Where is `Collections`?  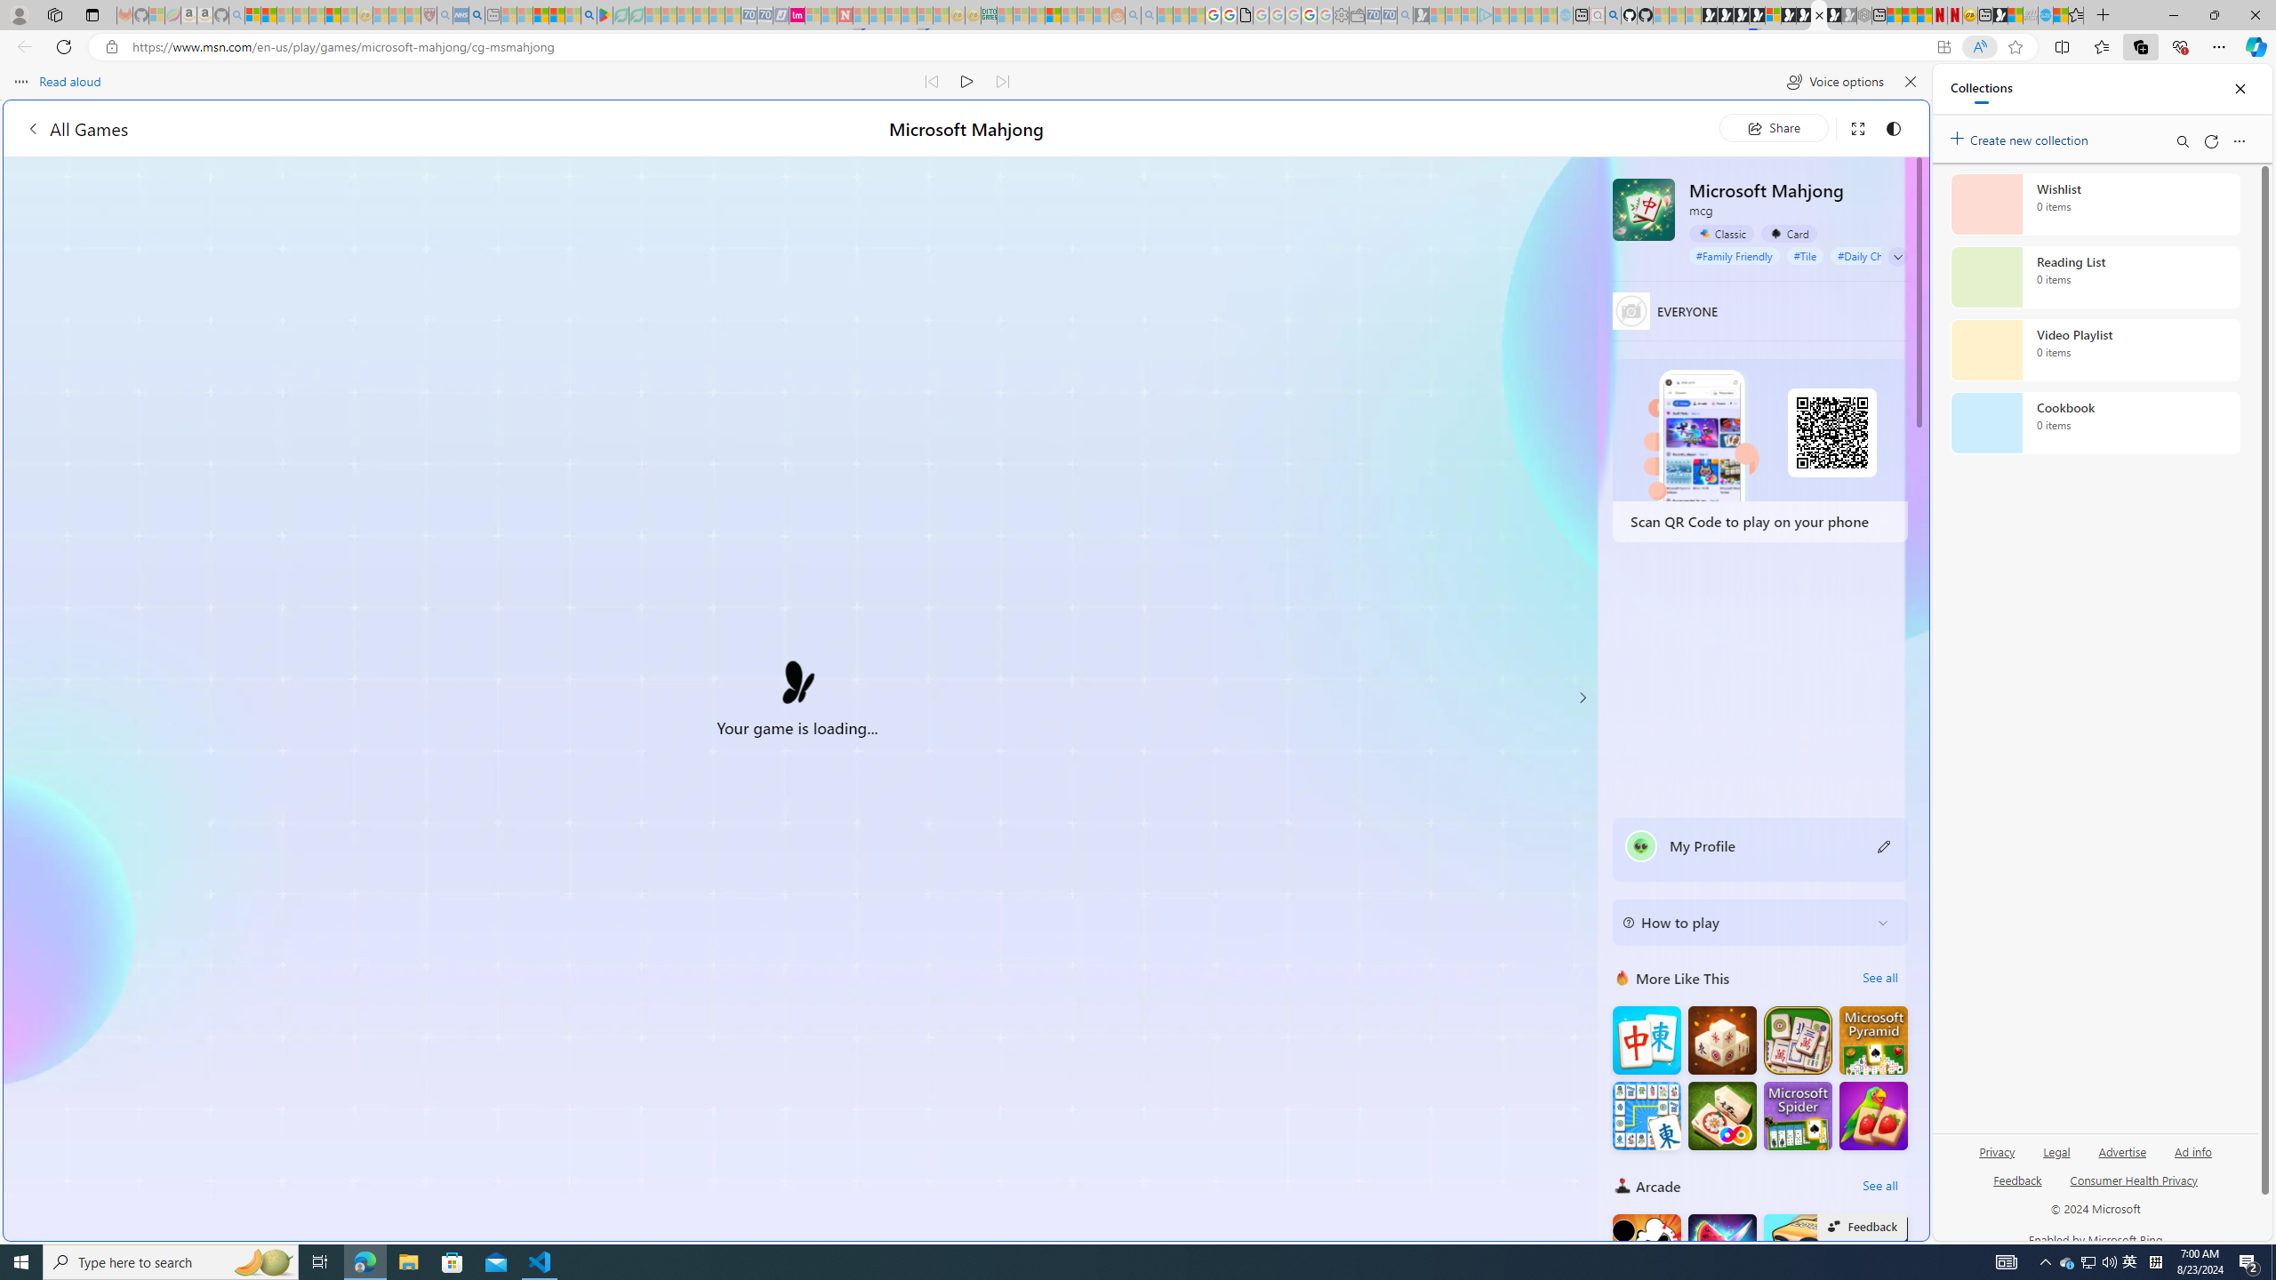 Collections is located at coordinates (2140, 46).